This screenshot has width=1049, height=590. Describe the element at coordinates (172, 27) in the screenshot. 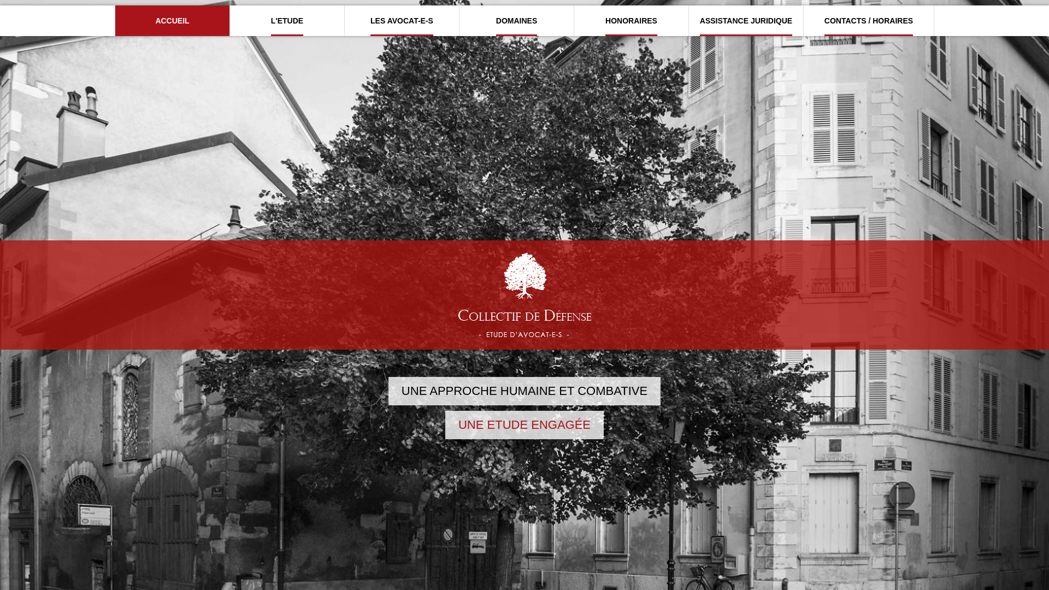

I see `ACCUEIL` at that location.